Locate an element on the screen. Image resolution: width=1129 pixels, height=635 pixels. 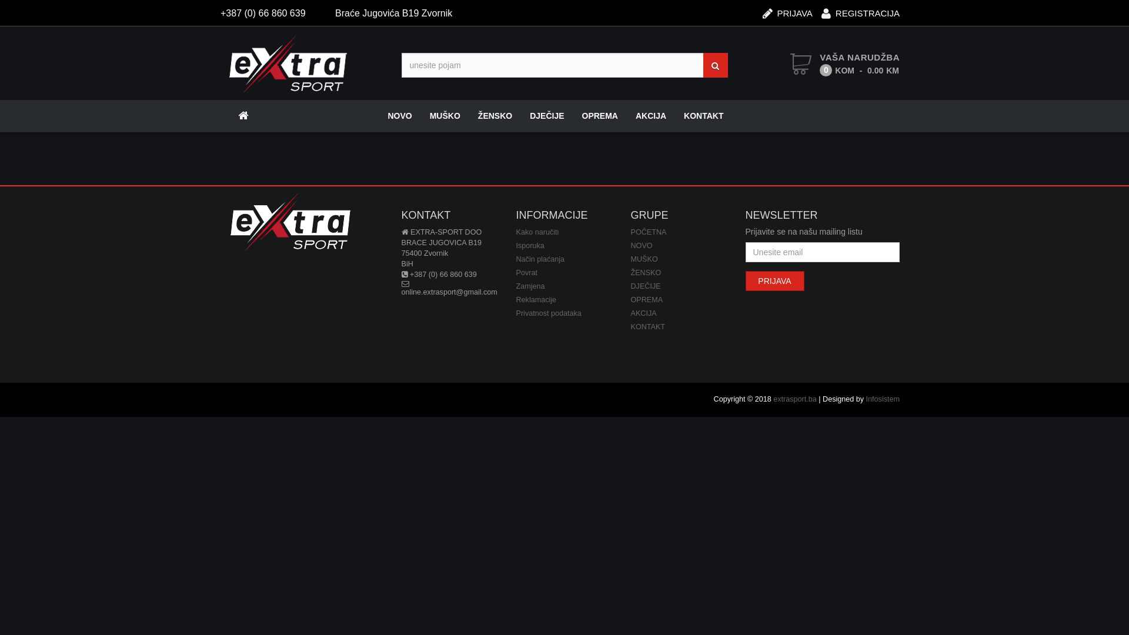
Infosistem is located at coordinates (883, 399).